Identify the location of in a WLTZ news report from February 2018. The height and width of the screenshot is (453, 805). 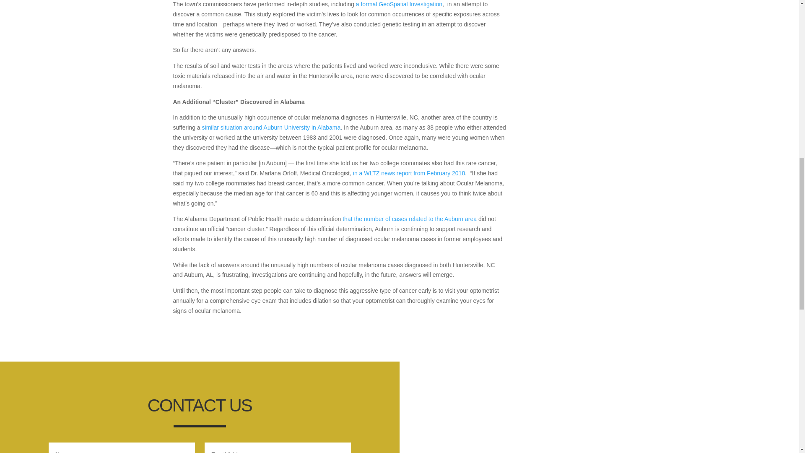
(409, 173).